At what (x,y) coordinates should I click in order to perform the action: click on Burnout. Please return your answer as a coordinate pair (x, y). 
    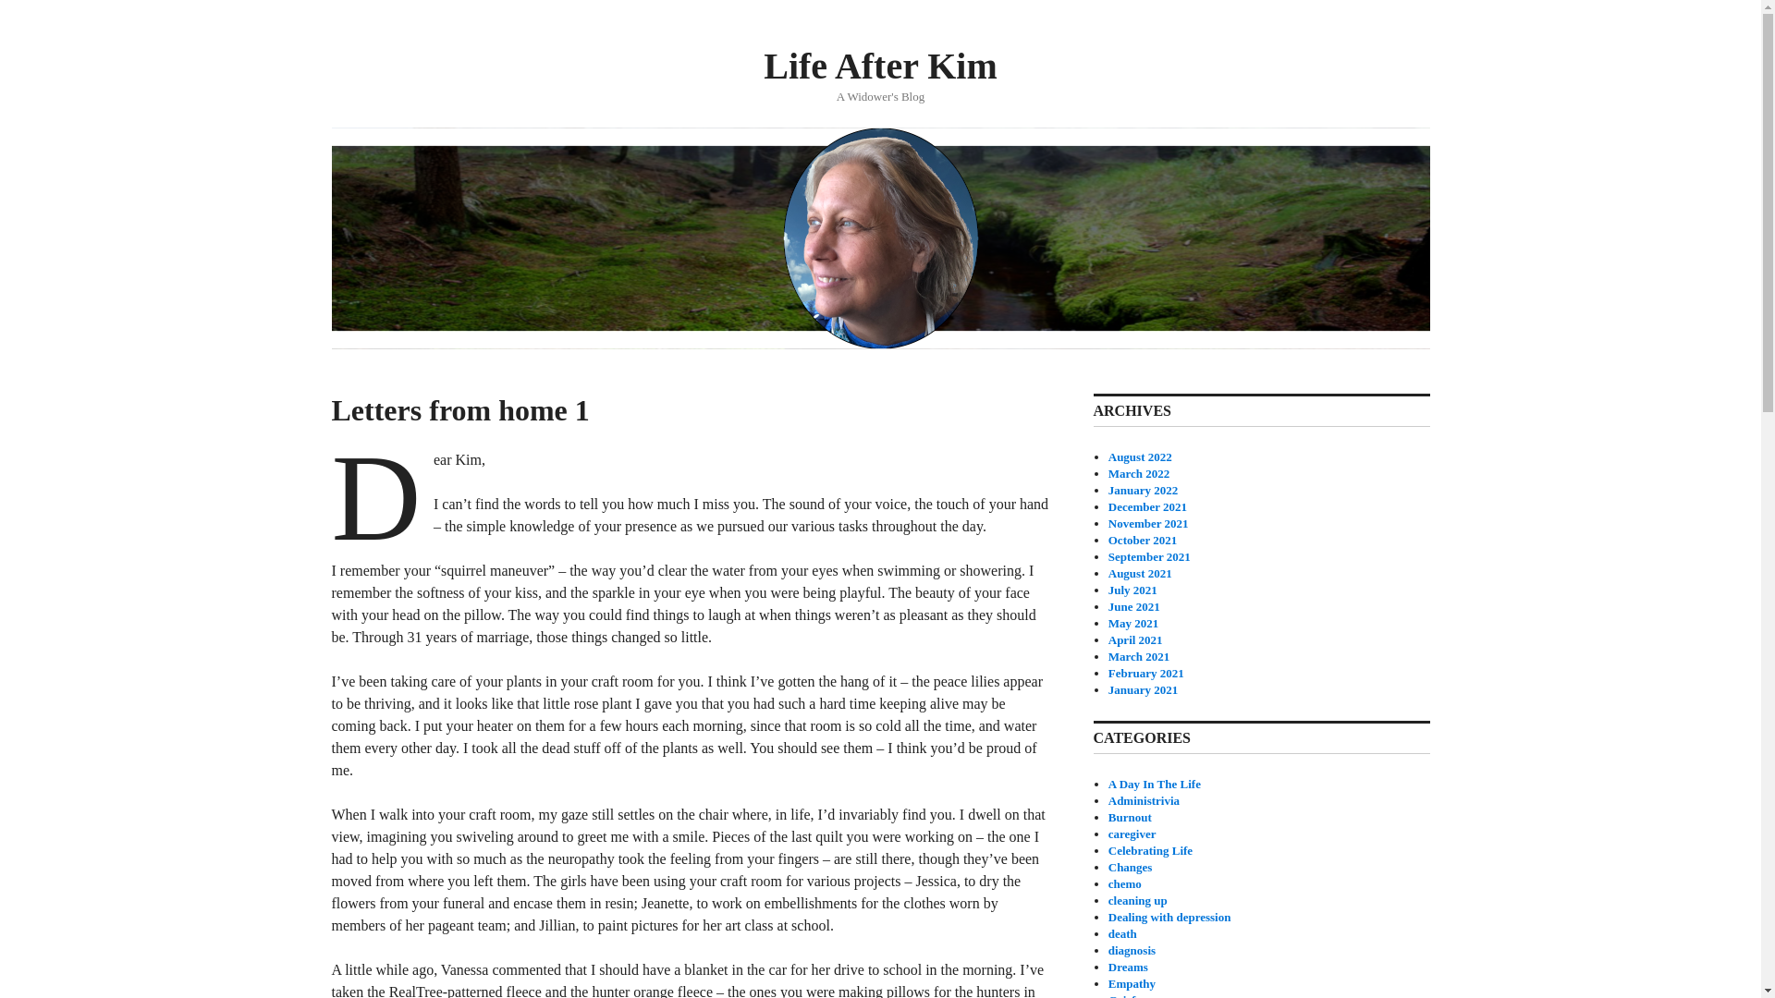
    Looking at the image, I should click on (1130, 817).